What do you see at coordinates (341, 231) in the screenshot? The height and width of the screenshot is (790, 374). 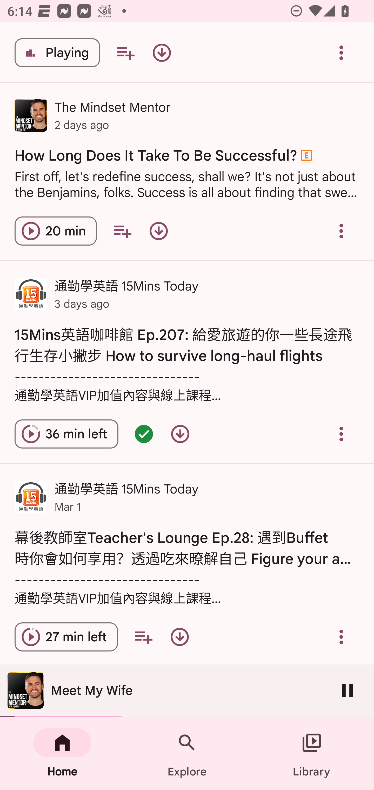 I see `Overflow menu` at bounding box center [341, 231].